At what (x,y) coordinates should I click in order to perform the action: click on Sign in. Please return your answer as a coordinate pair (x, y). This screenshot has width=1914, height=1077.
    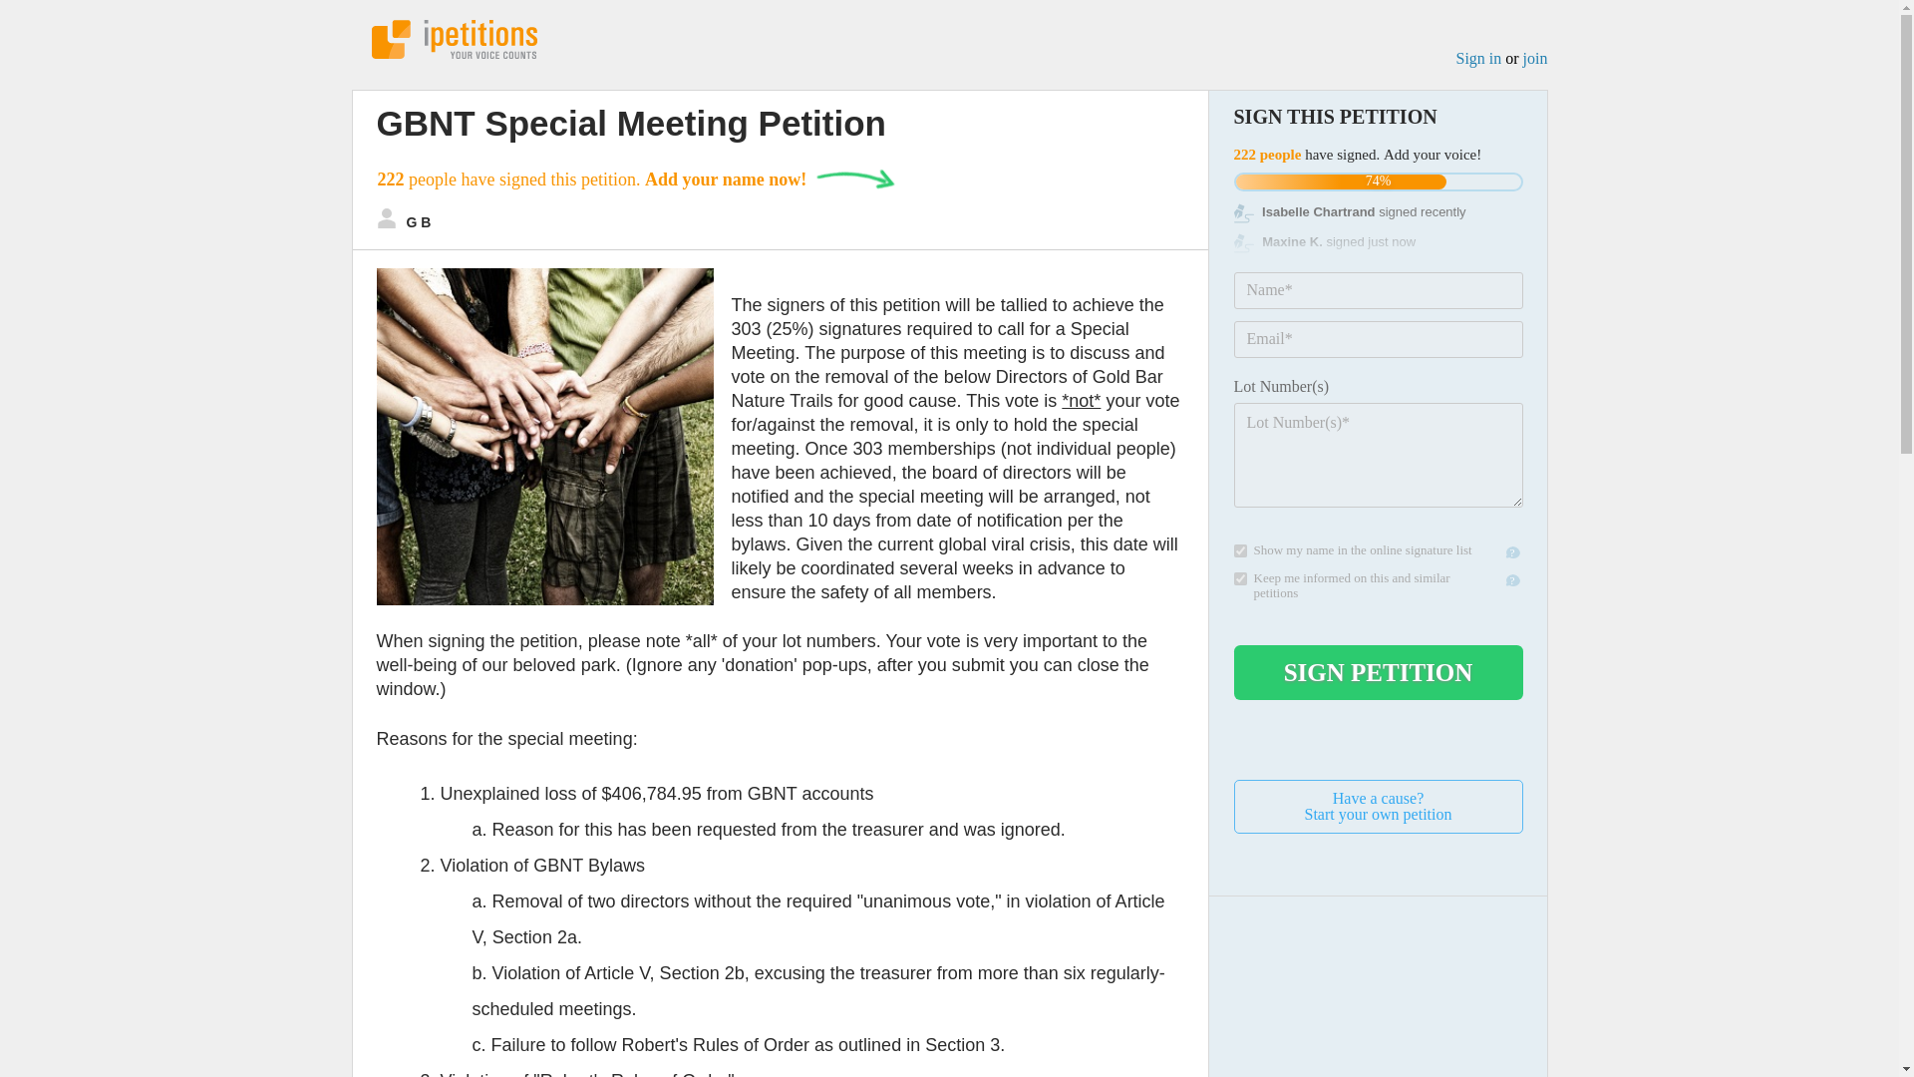
    Looking at the image, I should click on (1477, 58).